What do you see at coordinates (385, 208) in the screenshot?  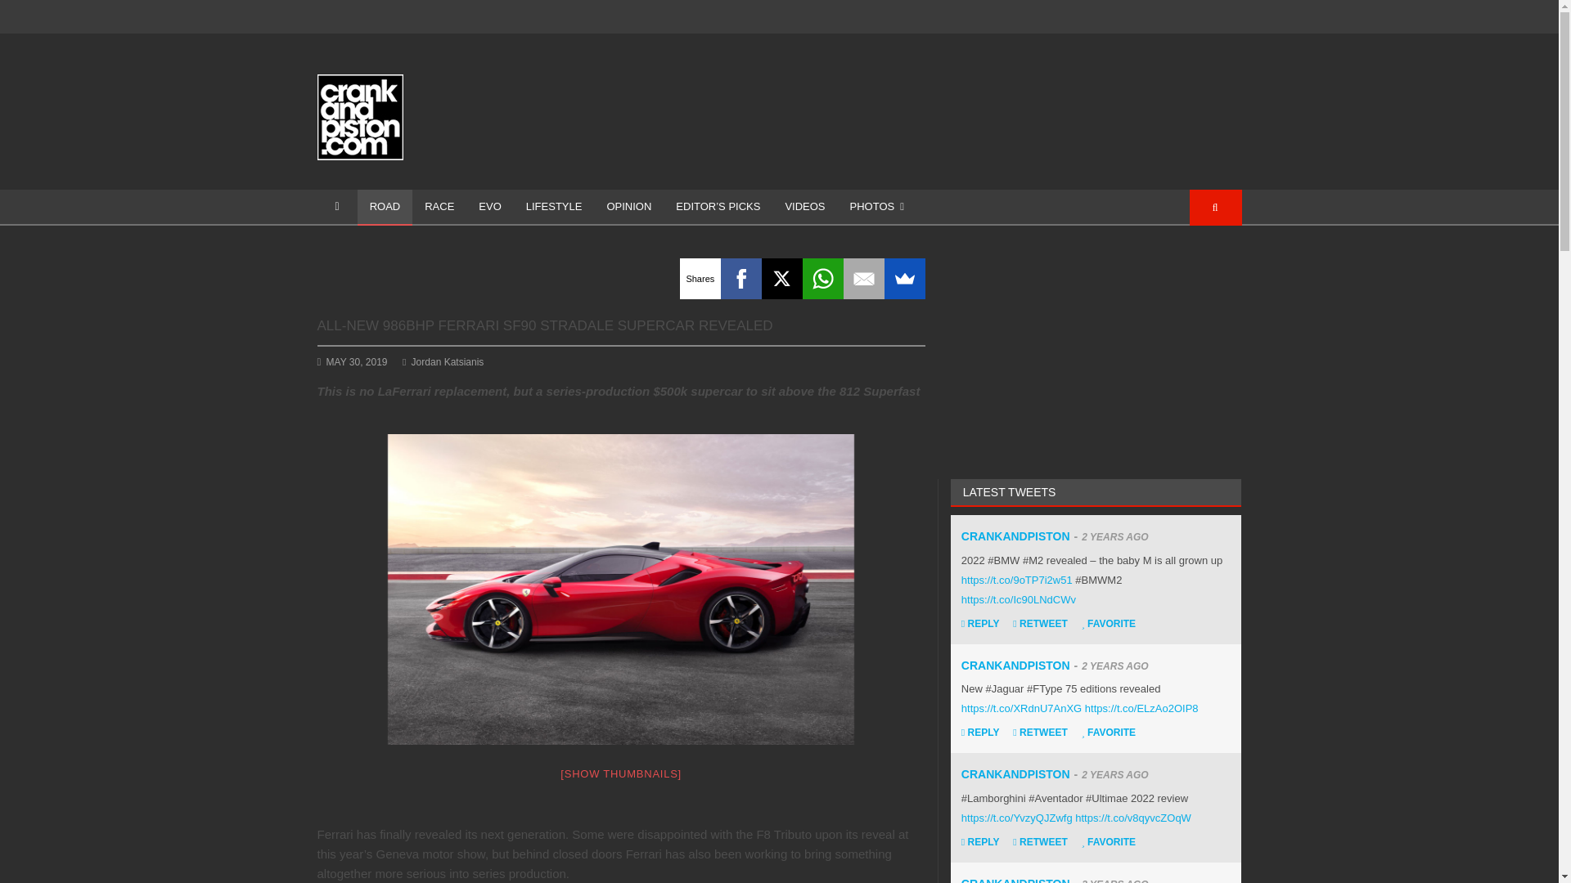 I see `ROAD` at bounding box center [385, 208].